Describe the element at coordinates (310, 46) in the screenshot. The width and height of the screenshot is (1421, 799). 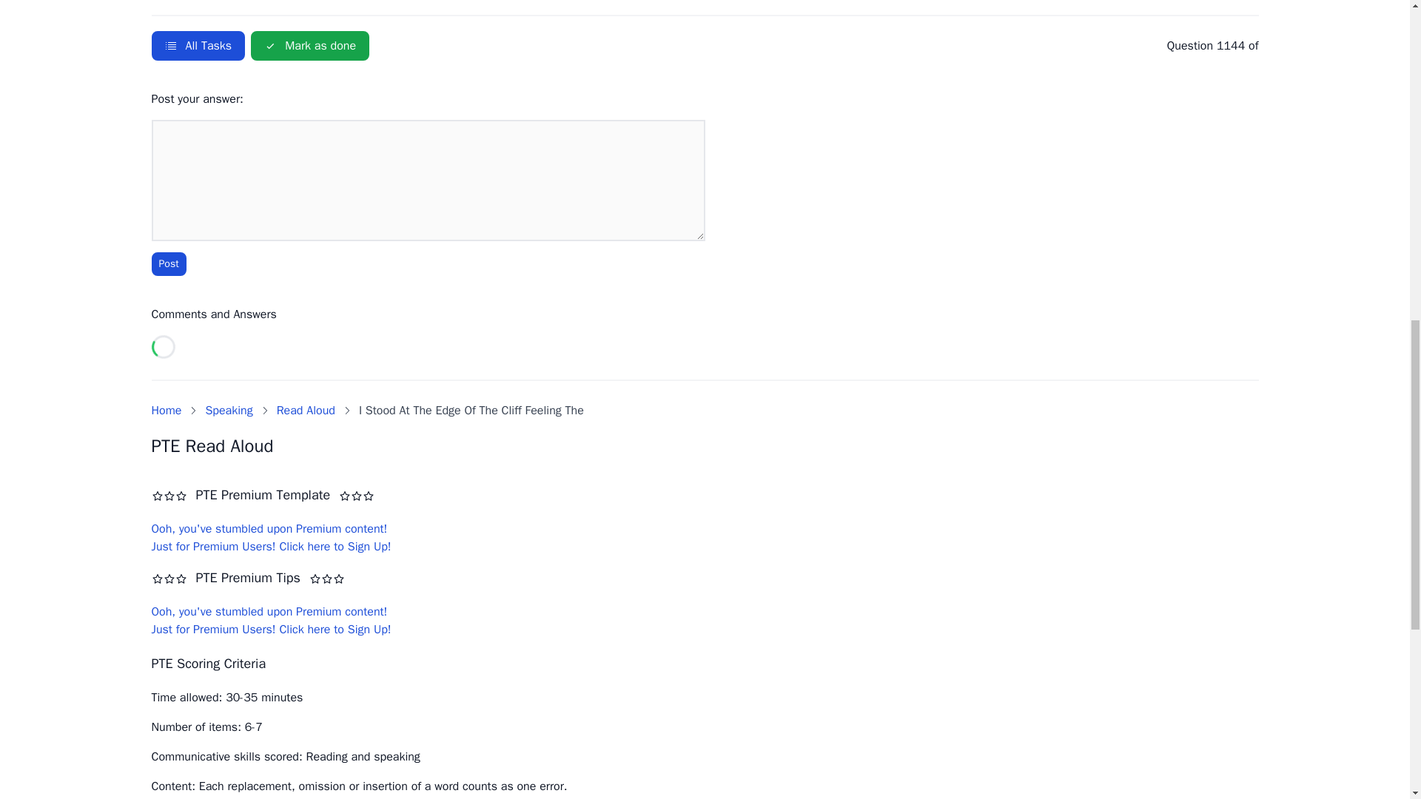
I see `Mark as done` at that location.